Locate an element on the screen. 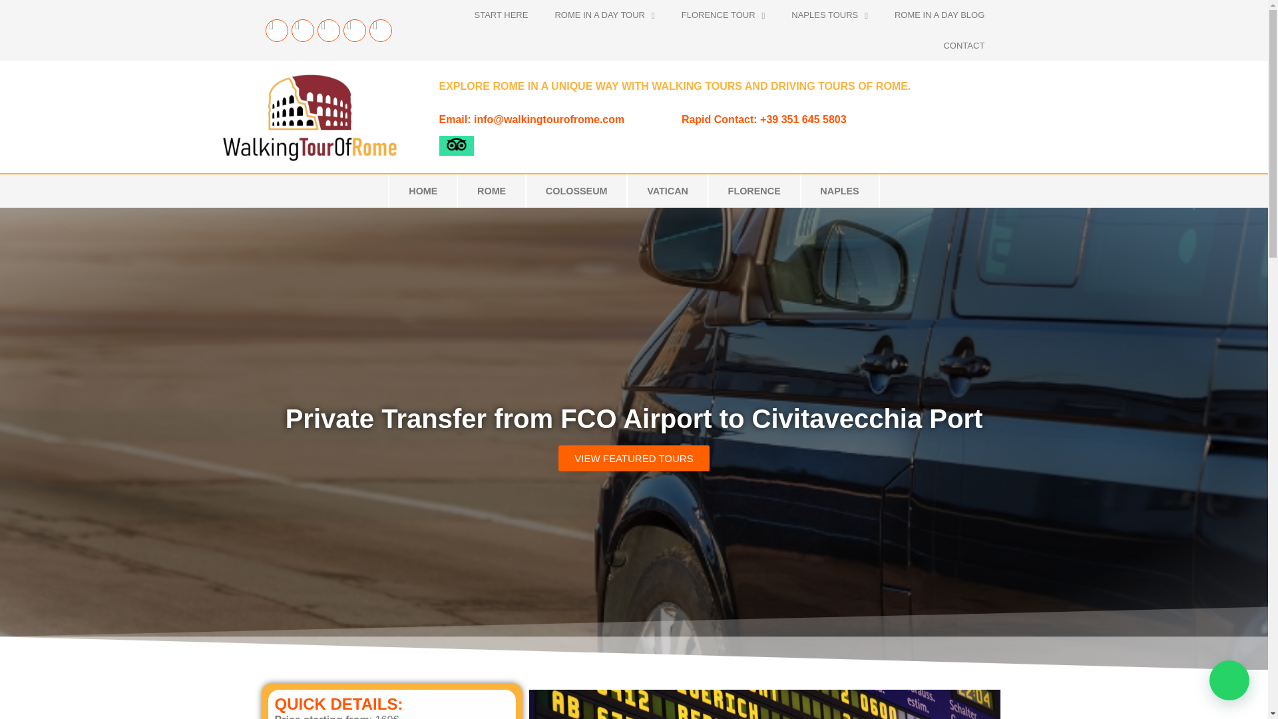  ROME IN A DAY TOUR is located at coordinates (604, 15).